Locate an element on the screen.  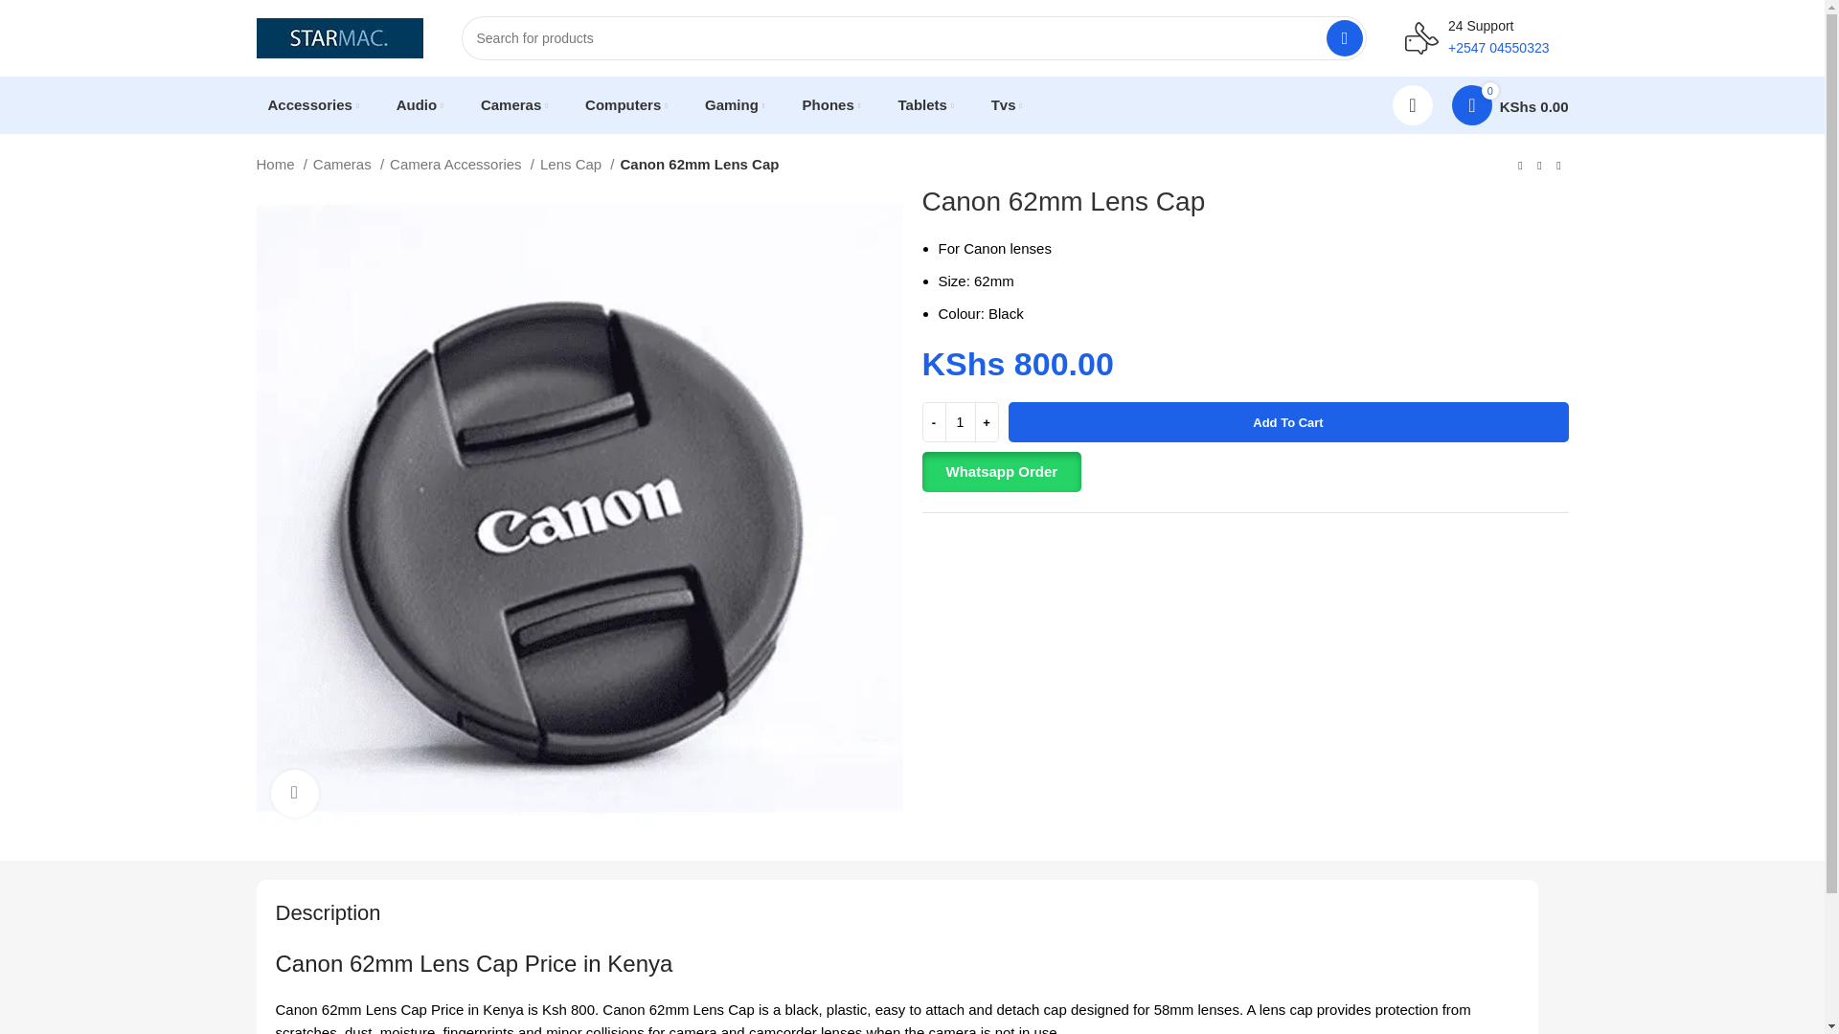
My account is located at coordinates (1412, 104).